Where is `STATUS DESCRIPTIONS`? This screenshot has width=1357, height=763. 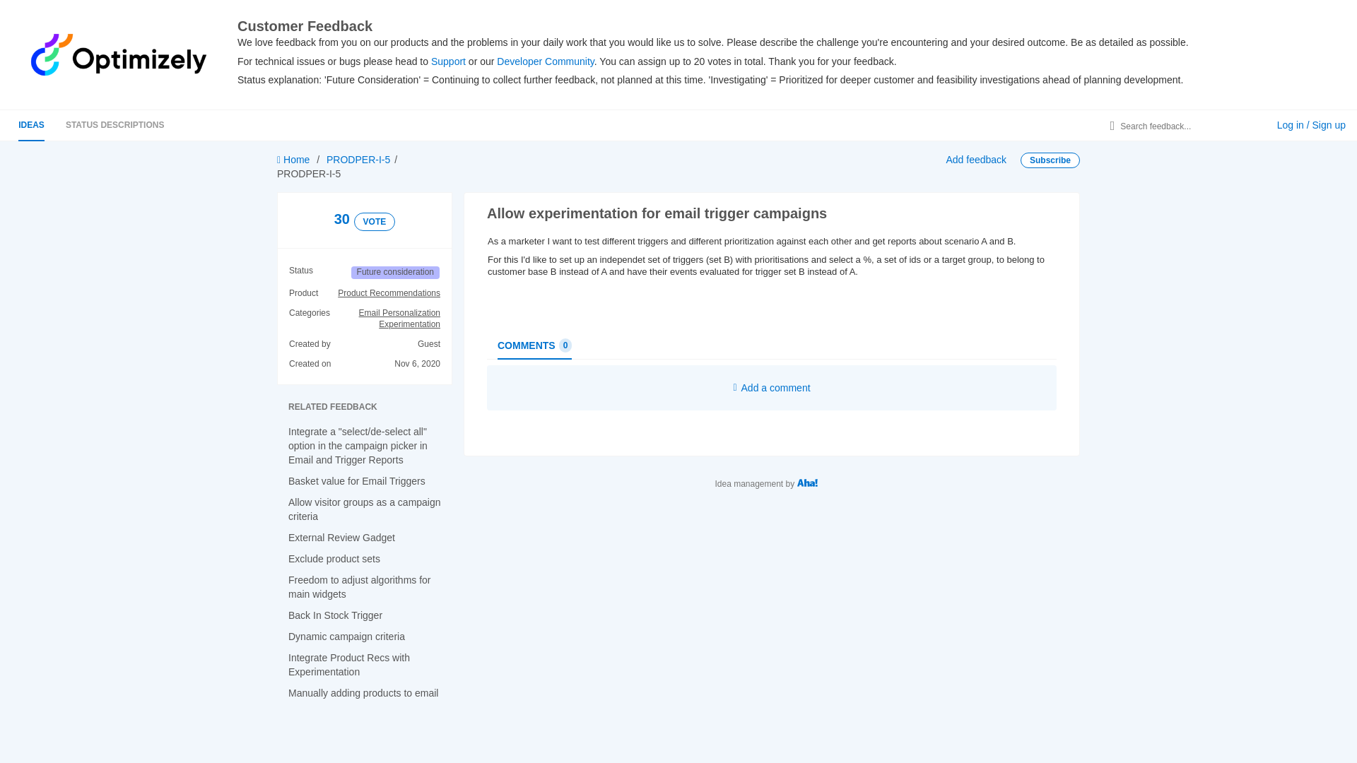 STATUS DESCRIPTIONS is located at coordinates (114, 124).